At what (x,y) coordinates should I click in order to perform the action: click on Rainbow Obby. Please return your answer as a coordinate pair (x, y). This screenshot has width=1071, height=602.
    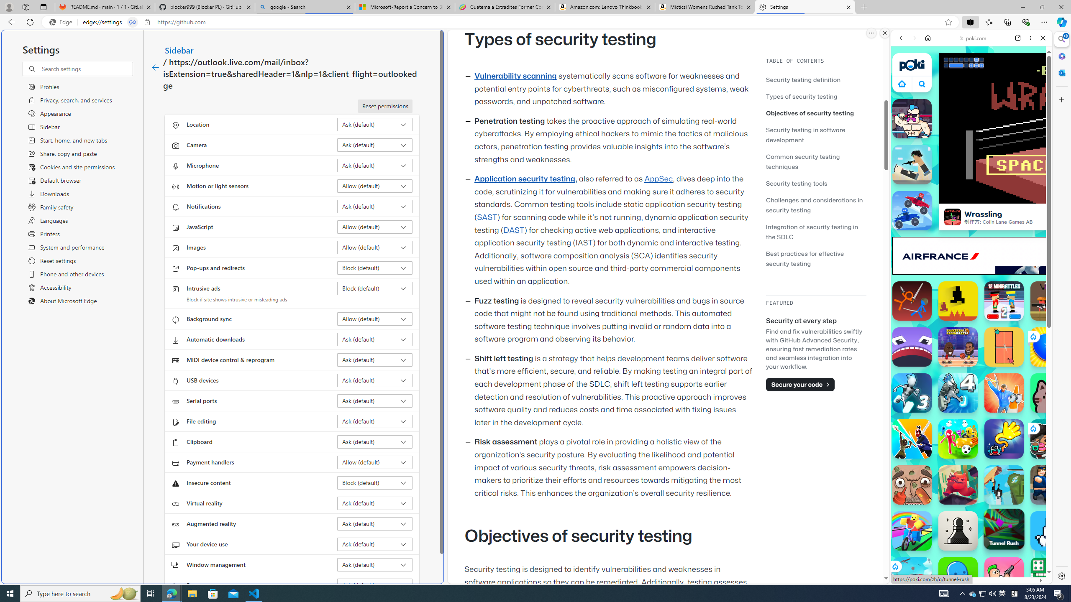
    Looking at the image, I should click on (912, 531).